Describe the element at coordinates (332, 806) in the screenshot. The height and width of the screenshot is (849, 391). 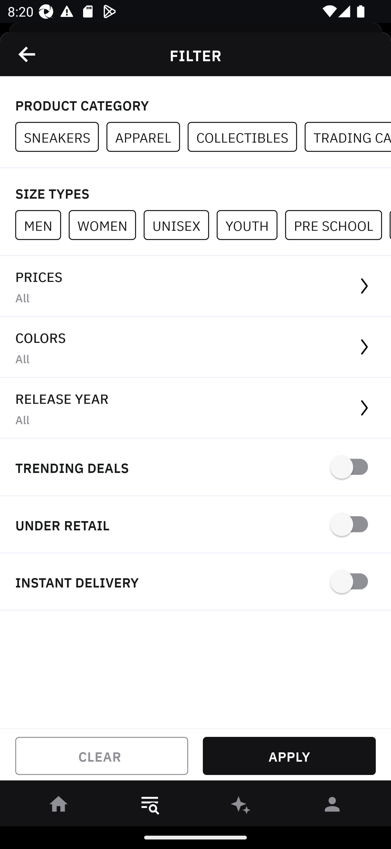
I see `󰀄` at that location.